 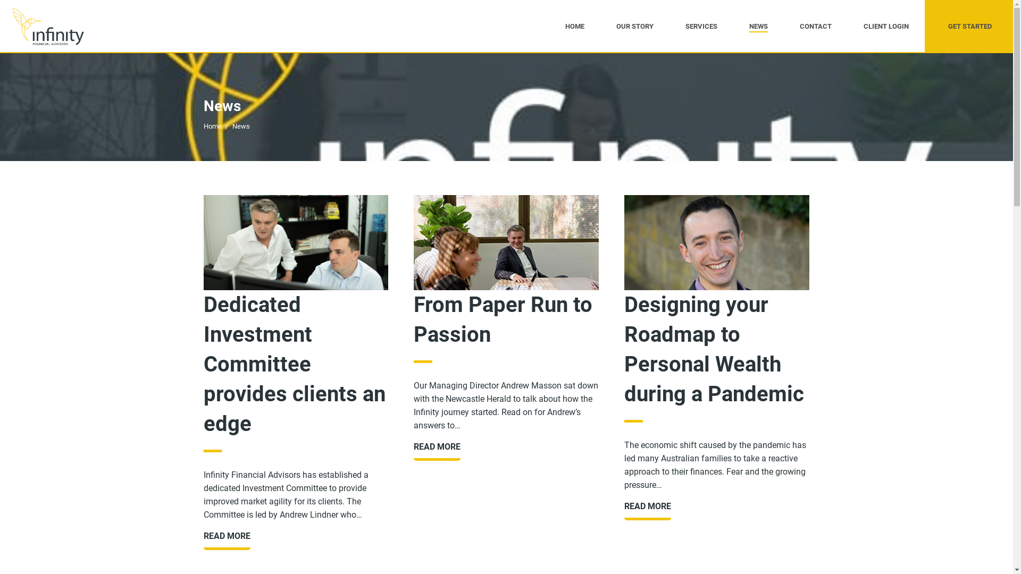 I want to click on READ MORE, so click(x=648, y=506).